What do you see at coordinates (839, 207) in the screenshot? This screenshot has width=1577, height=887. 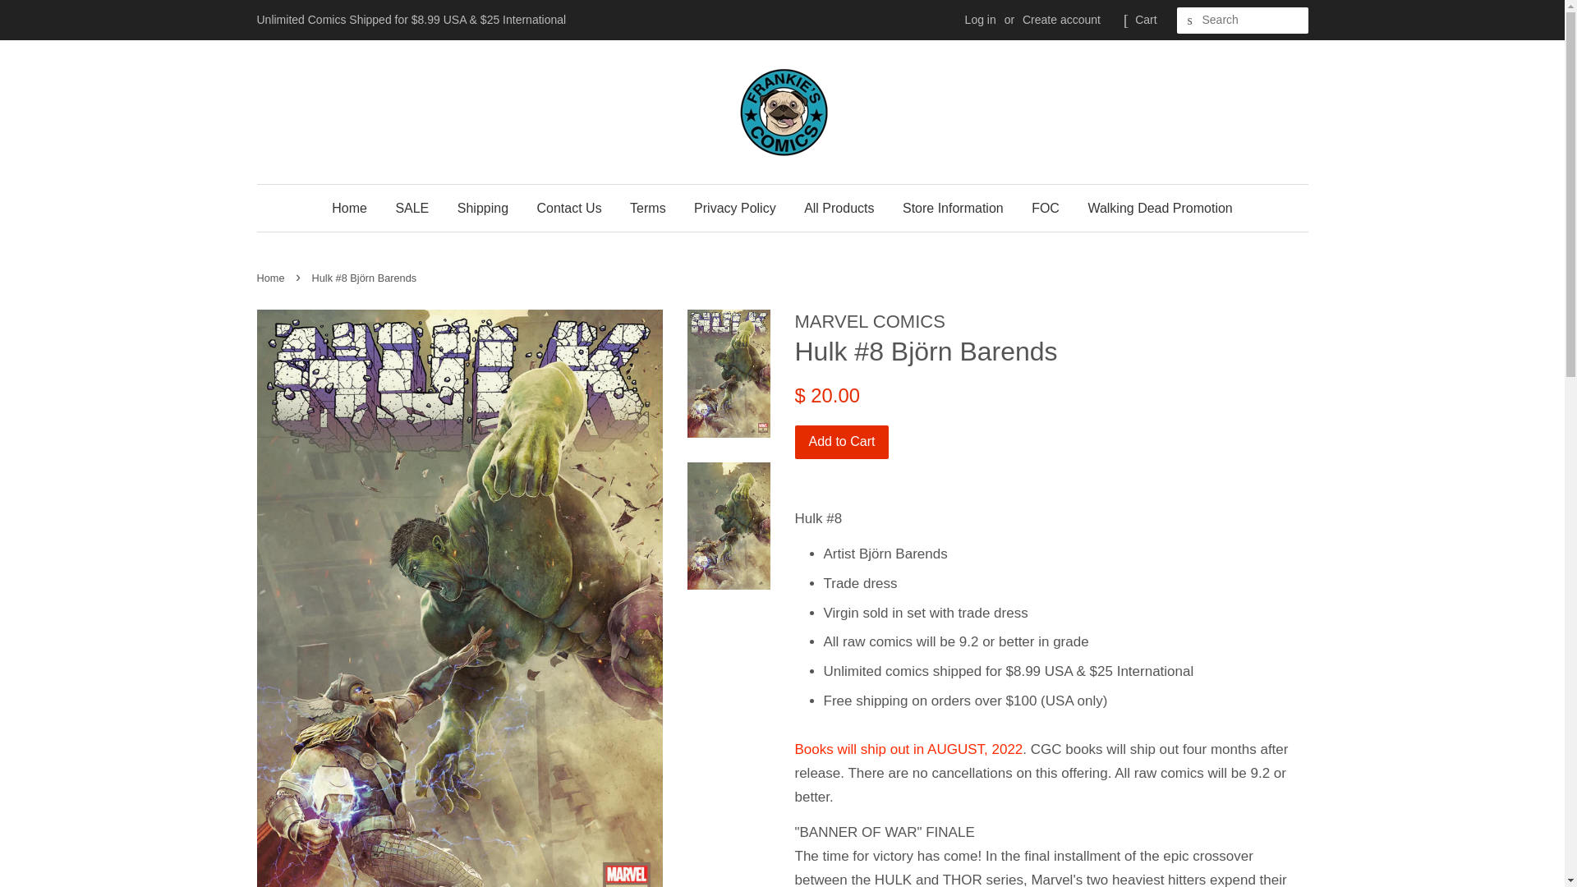 I see `All Products` at bounding box center [839, 207].